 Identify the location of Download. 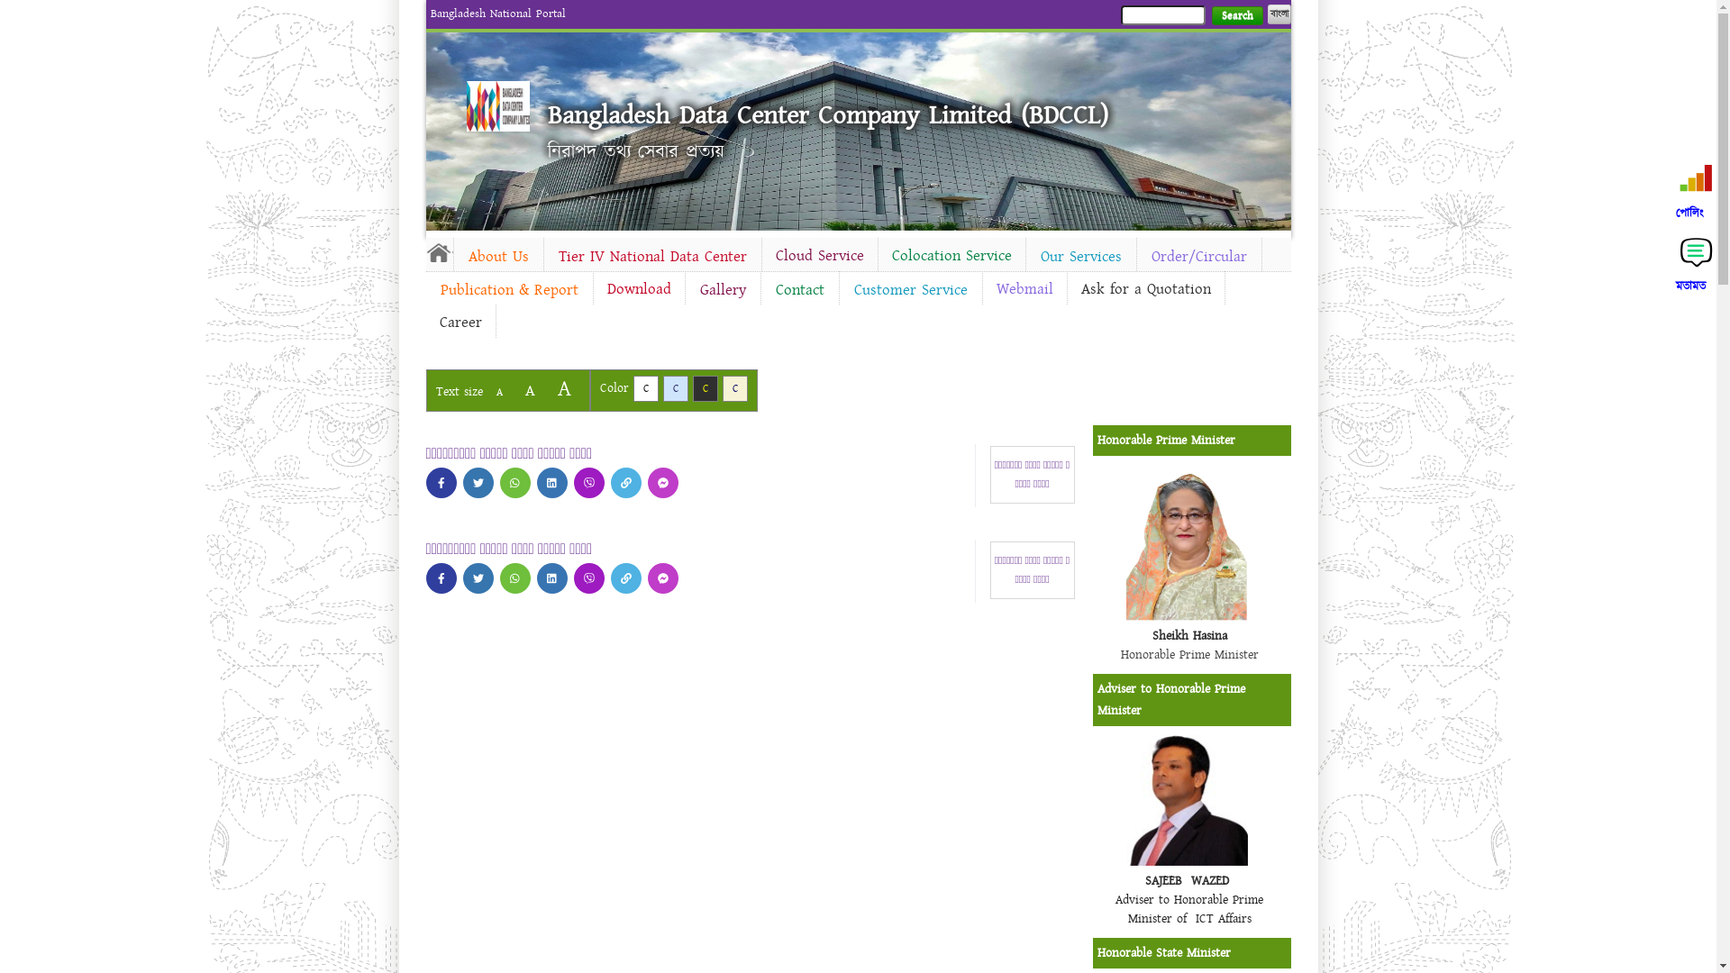
(638, 289).